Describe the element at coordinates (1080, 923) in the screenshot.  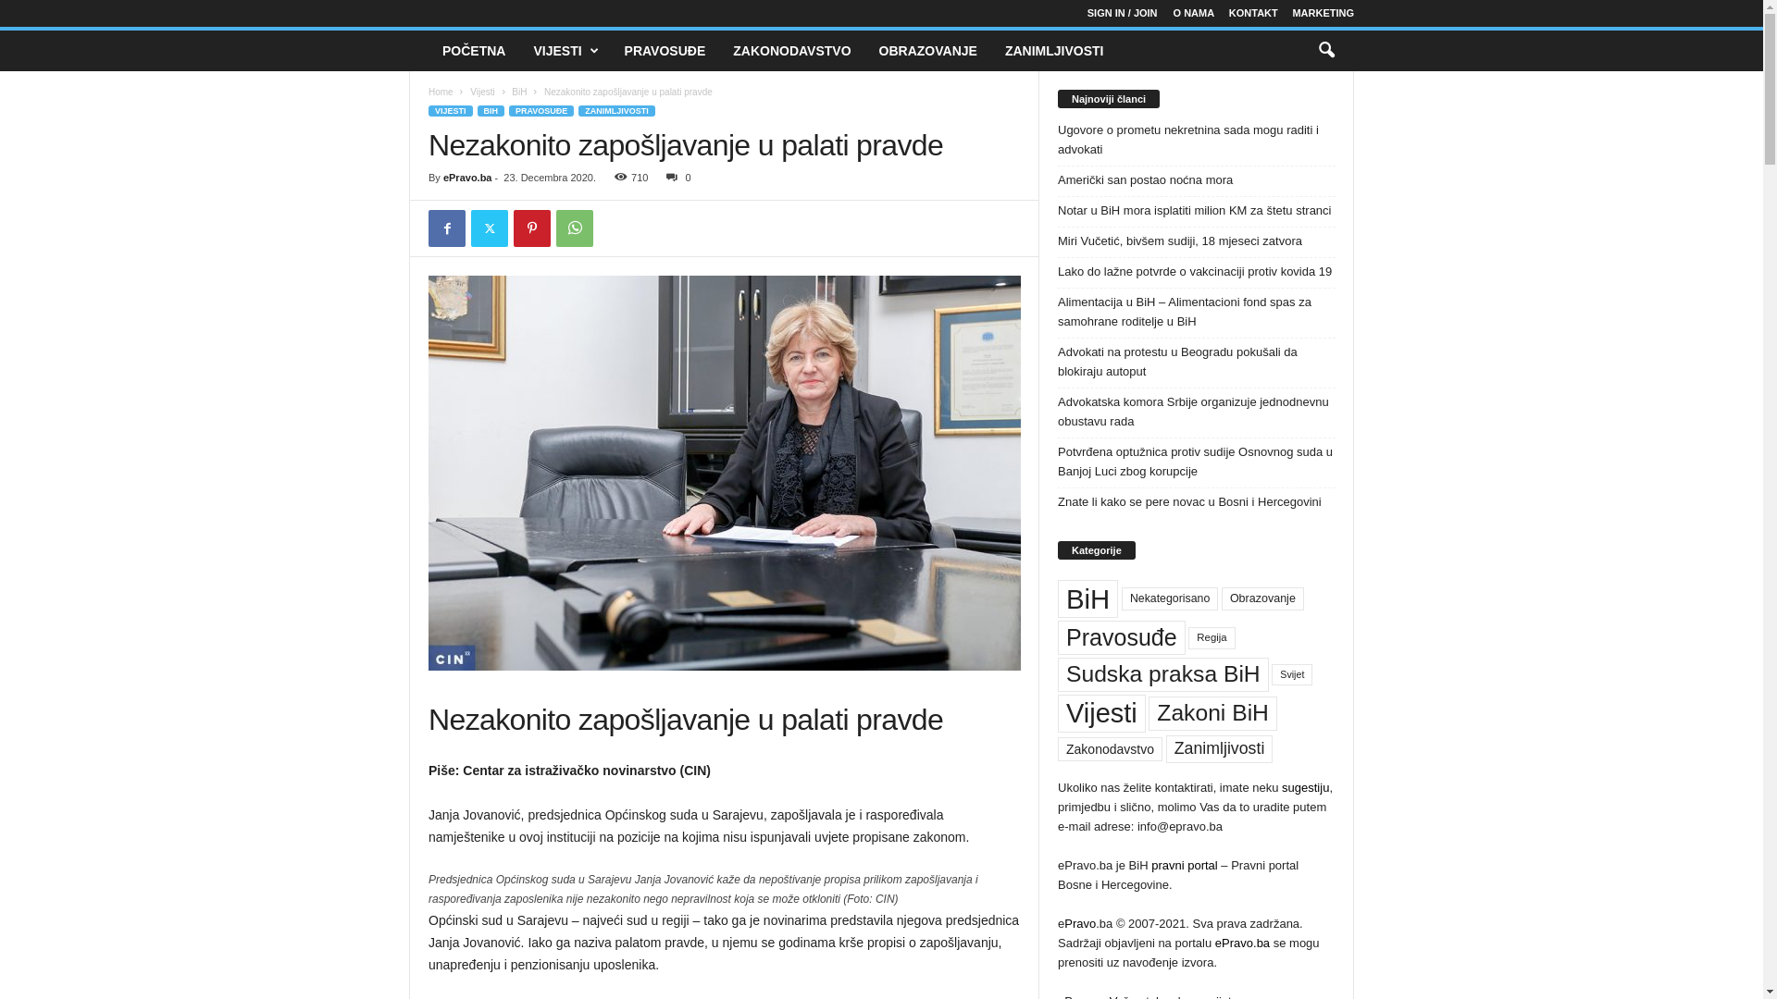
I see `Pravo` at that location.